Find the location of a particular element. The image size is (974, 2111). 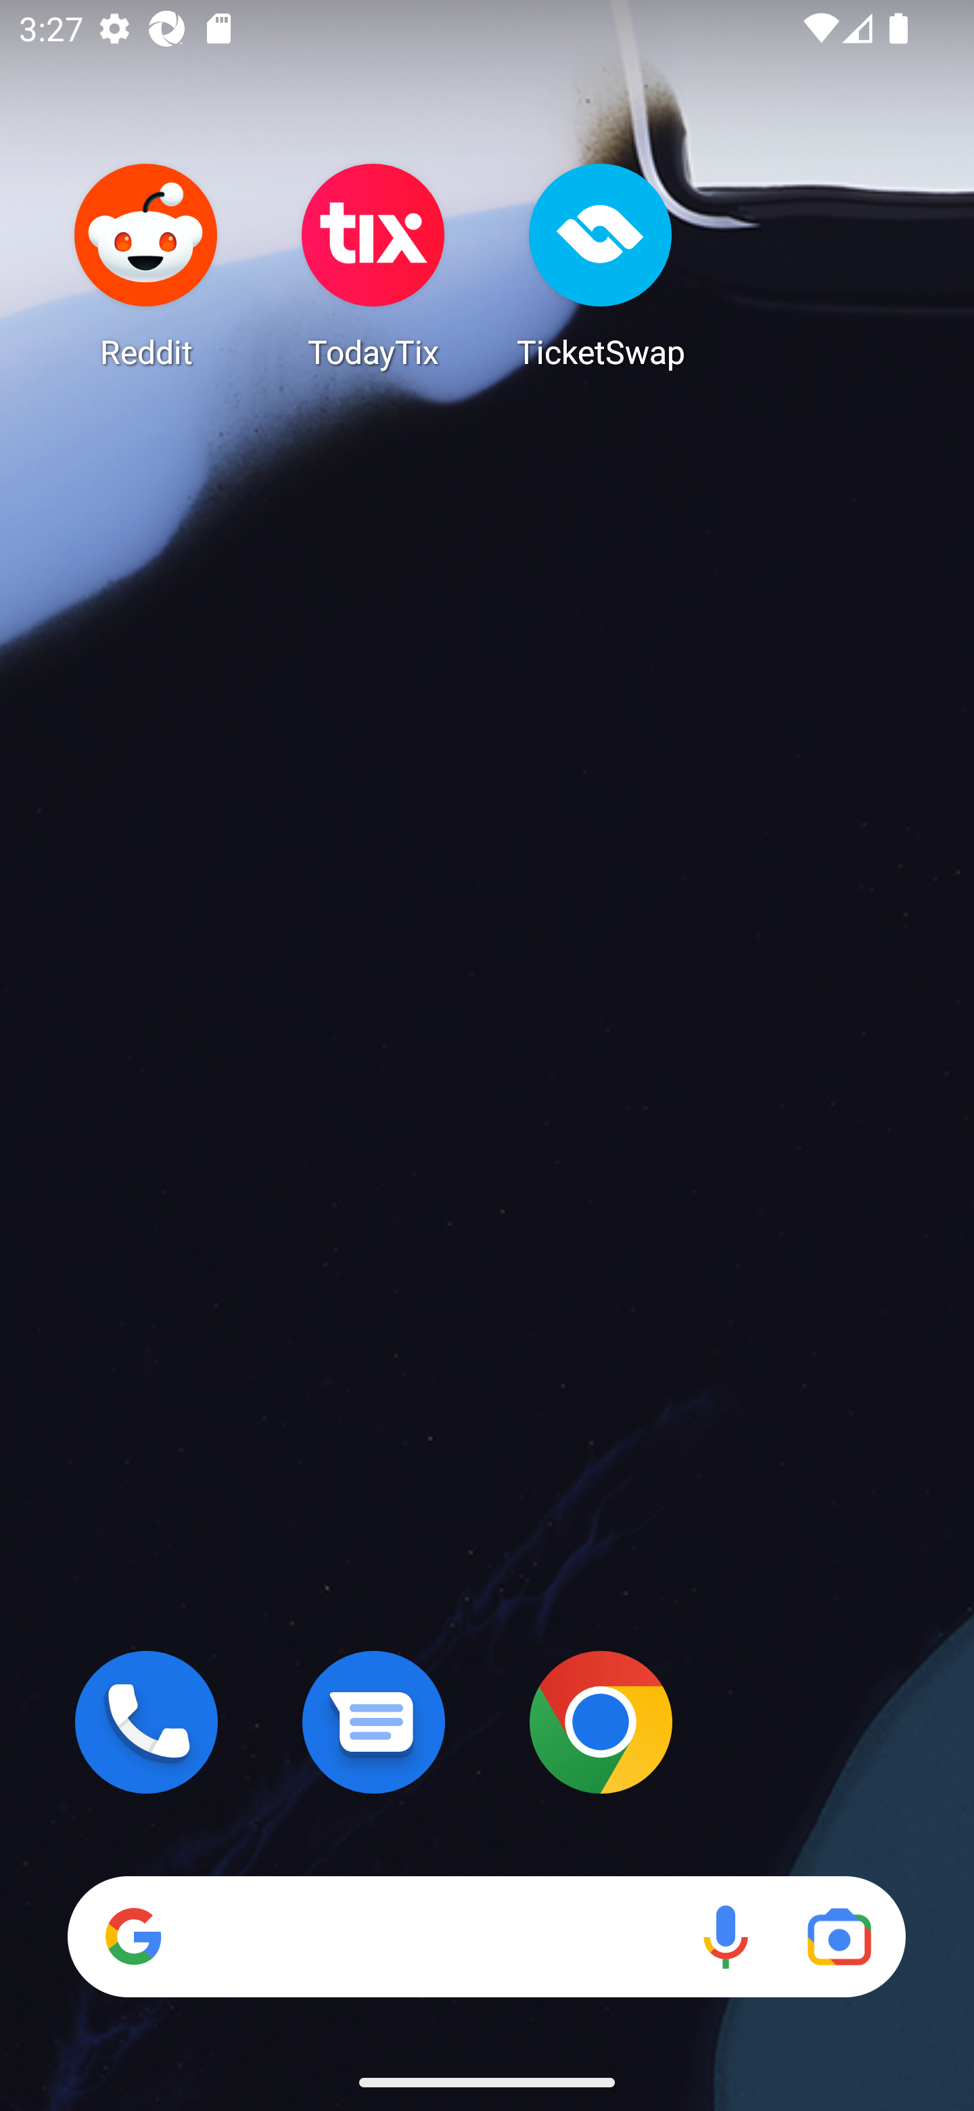

Reddit is located at coordinates (146, 265).